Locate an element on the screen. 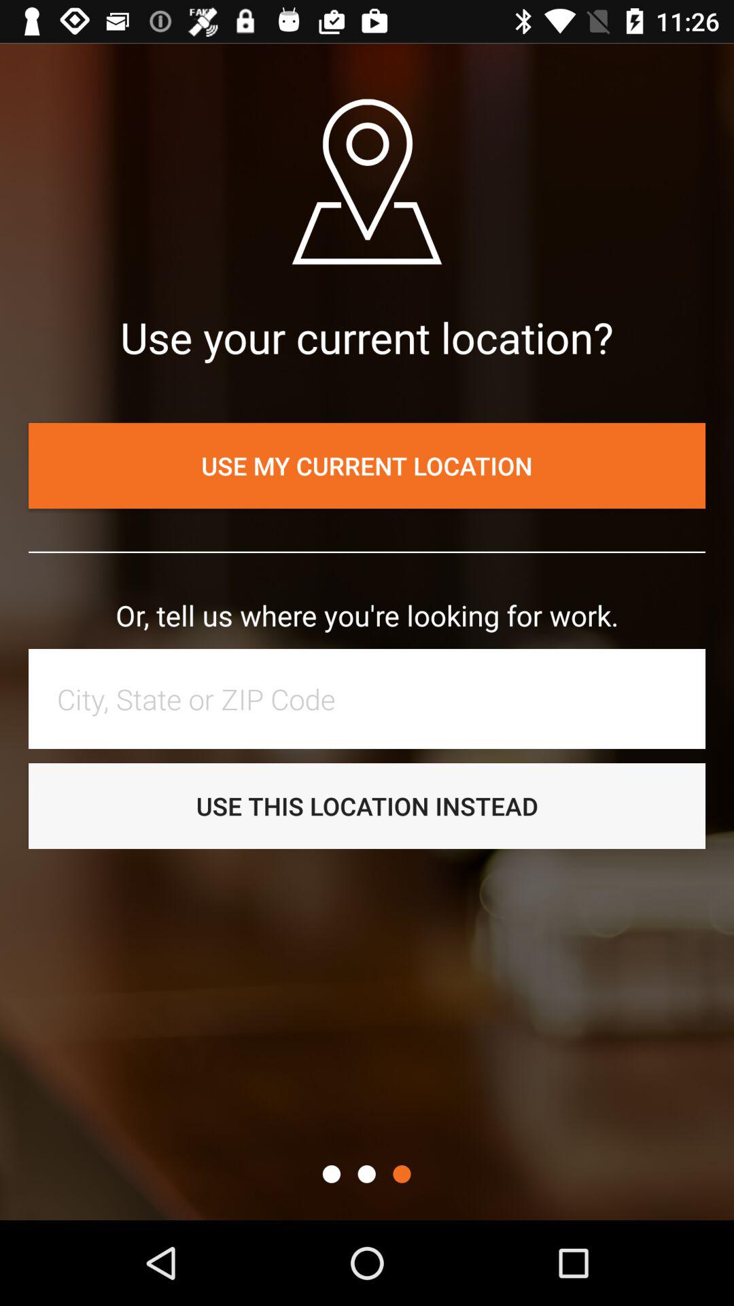 The height and width of the screenshot is (1306, 734). open the icon above use this location is located at coordinates (374, 699).